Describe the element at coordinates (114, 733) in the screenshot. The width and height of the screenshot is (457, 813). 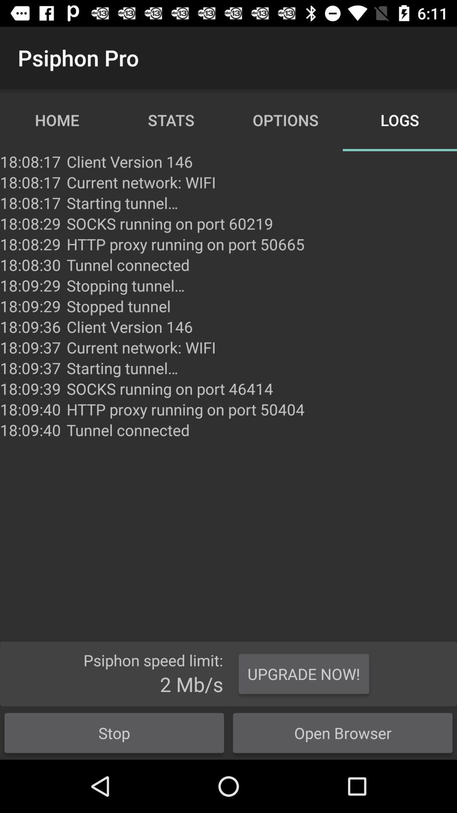
I see `select icon to the left of open browser button` at that location.